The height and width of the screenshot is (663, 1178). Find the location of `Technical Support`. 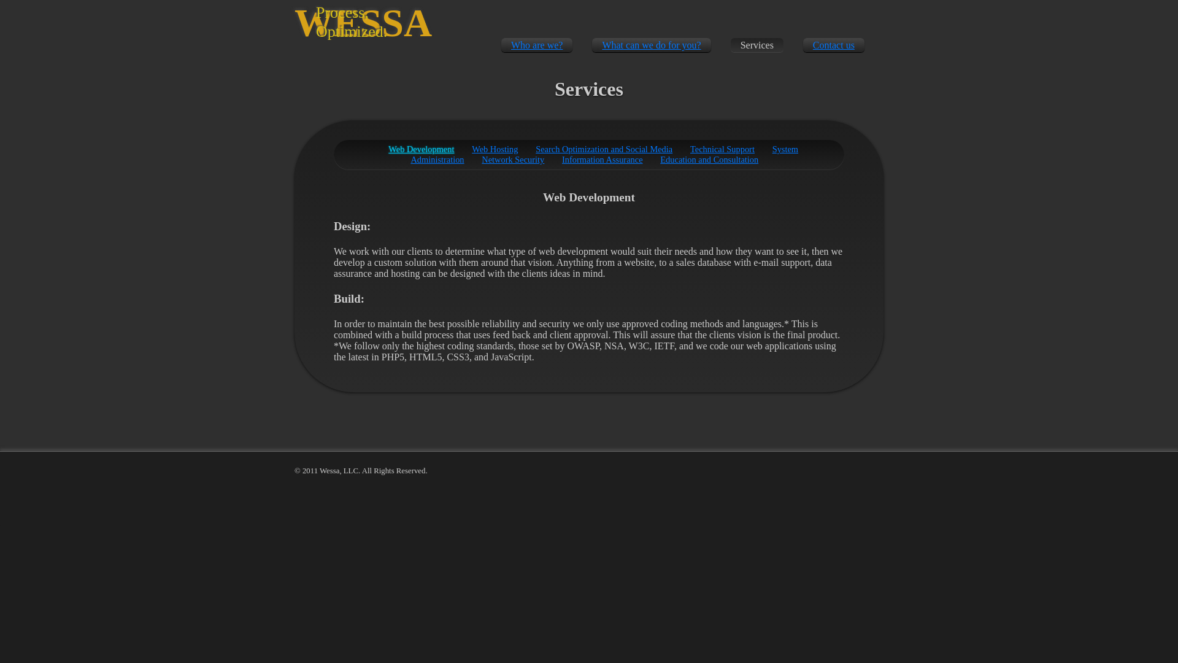

Technical Support is located at coordinates (723, 149).